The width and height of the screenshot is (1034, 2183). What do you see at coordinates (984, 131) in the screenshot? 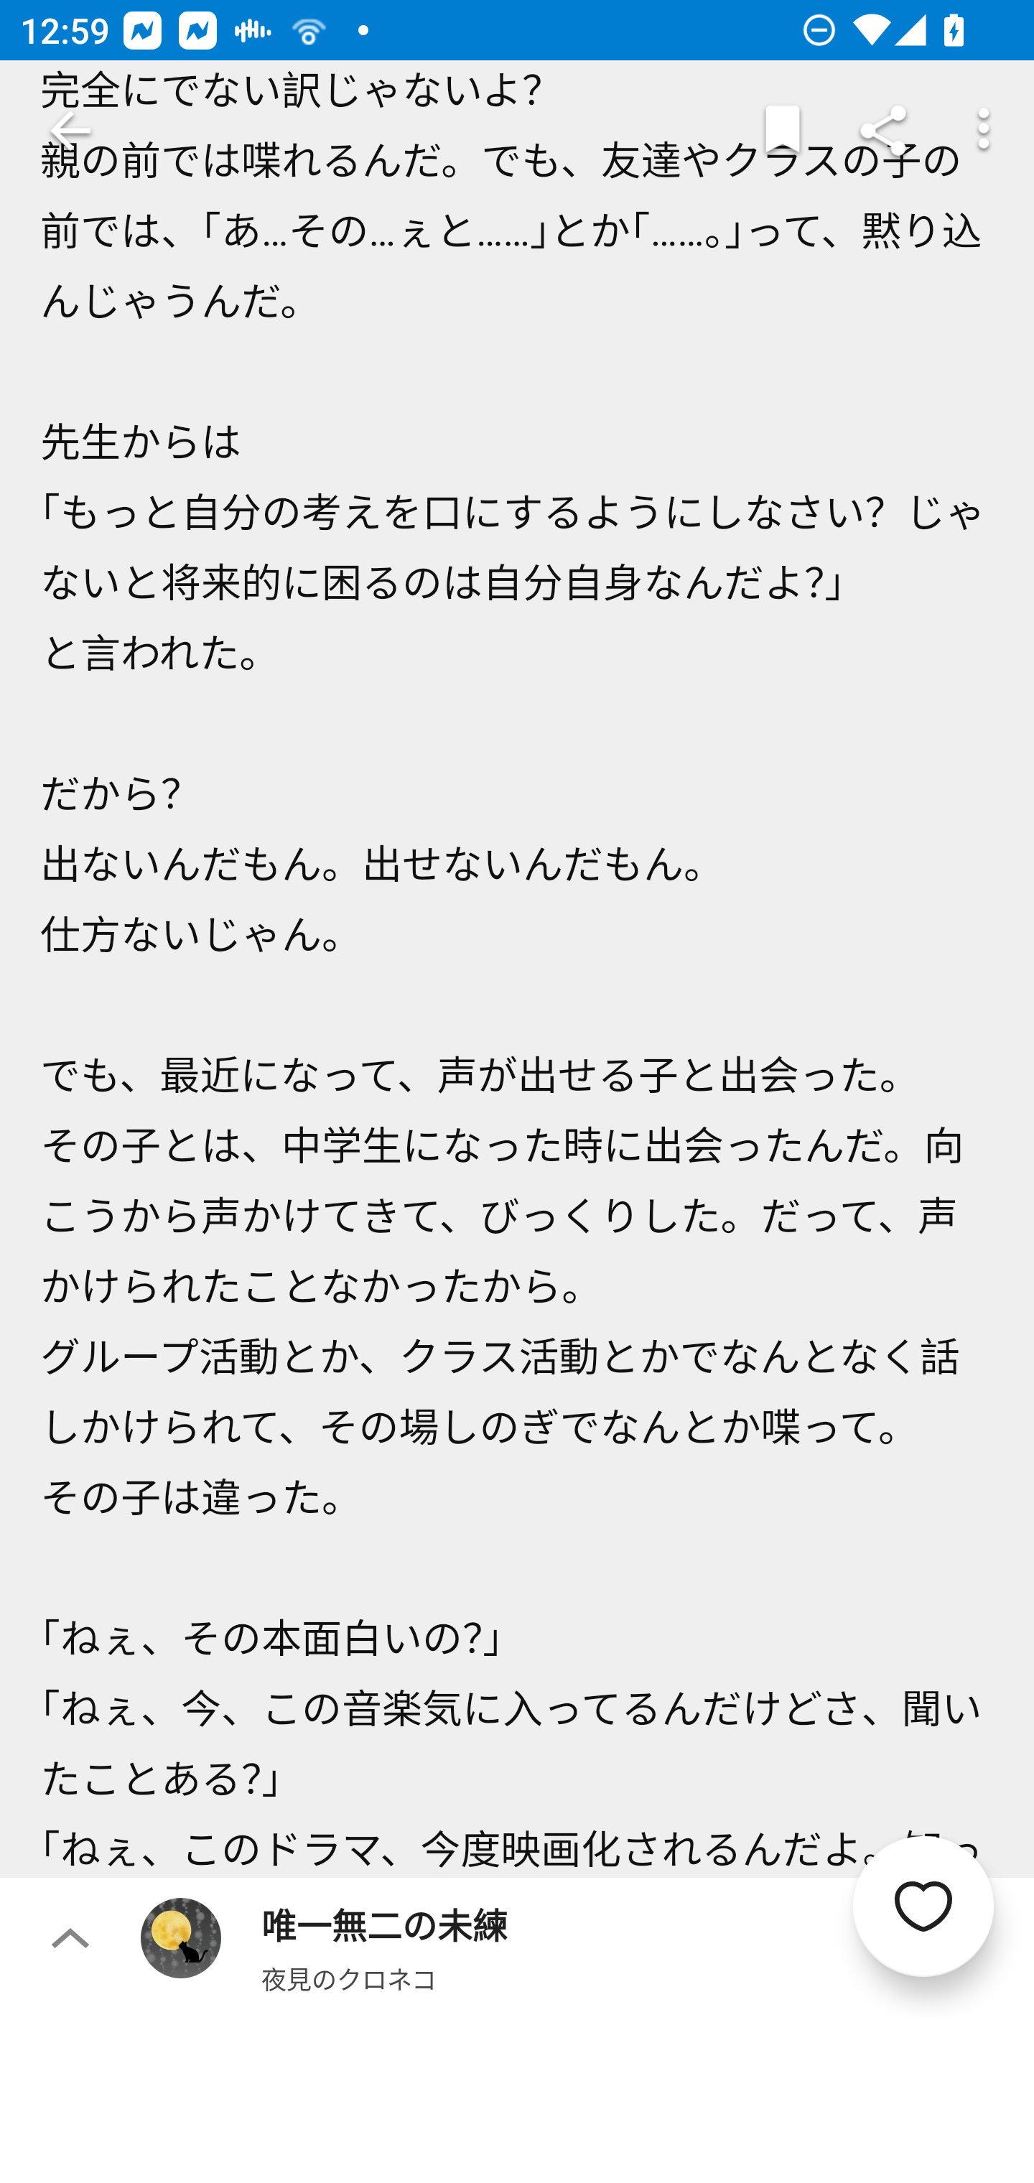
I see `More options` at bounding box center [984, 131].